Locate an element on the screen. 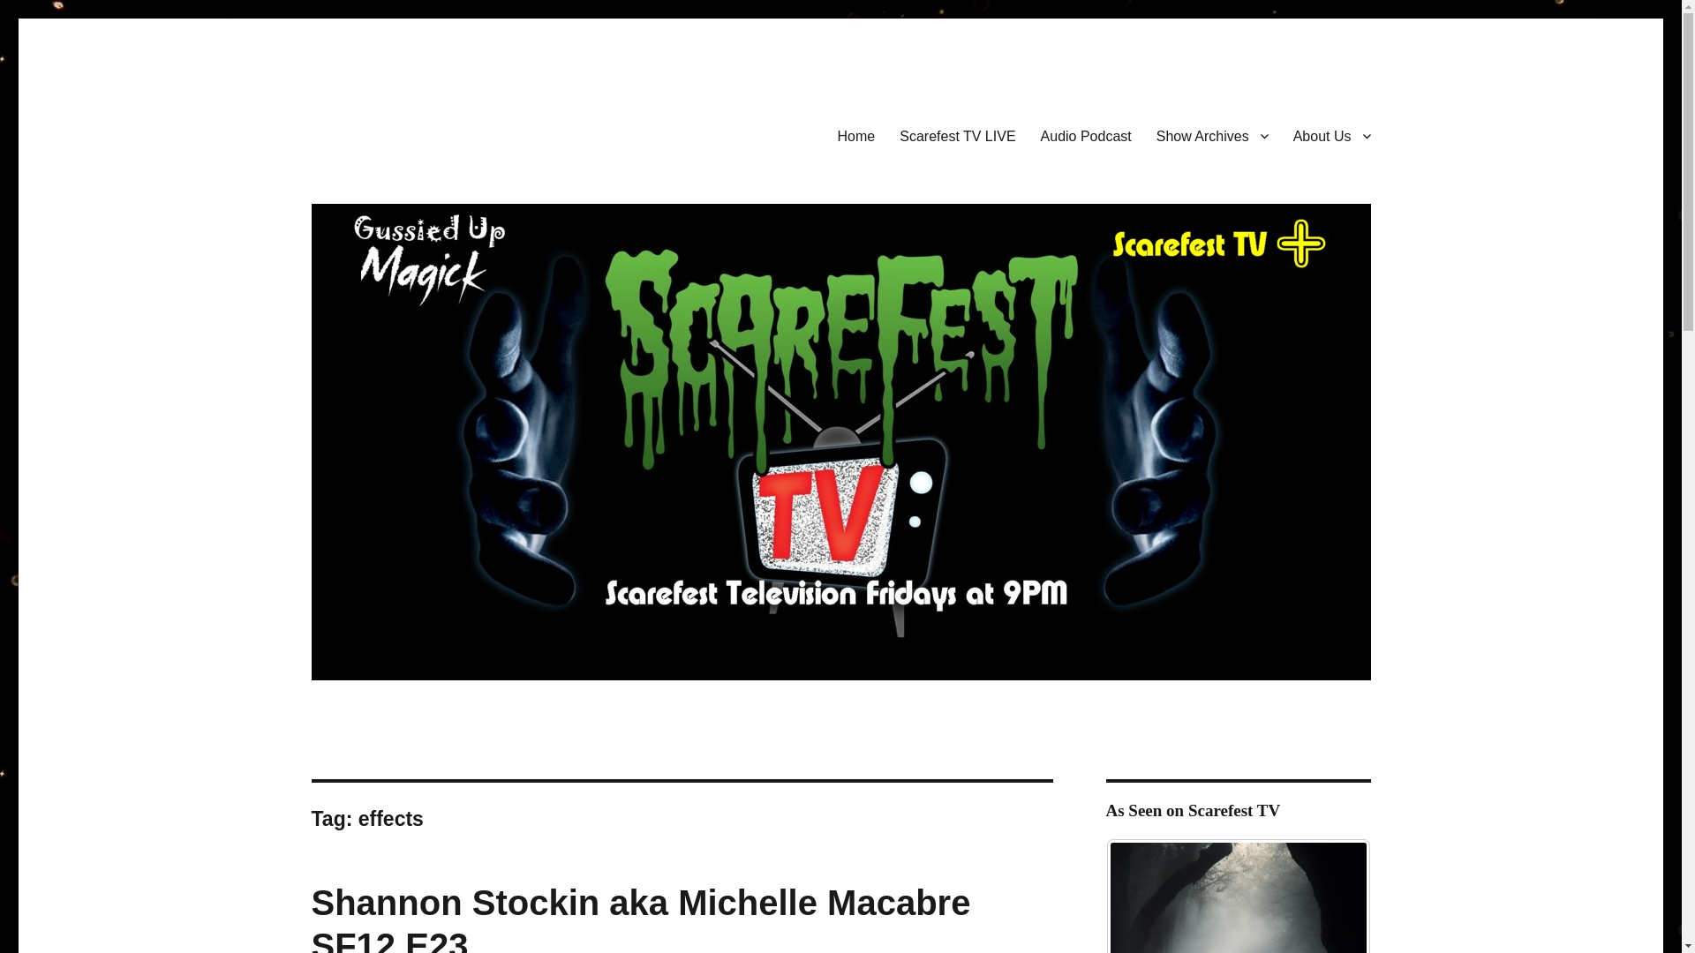 This screenshot has height=953, width=1695. Show Archives is located at coordinates (1213, 135).